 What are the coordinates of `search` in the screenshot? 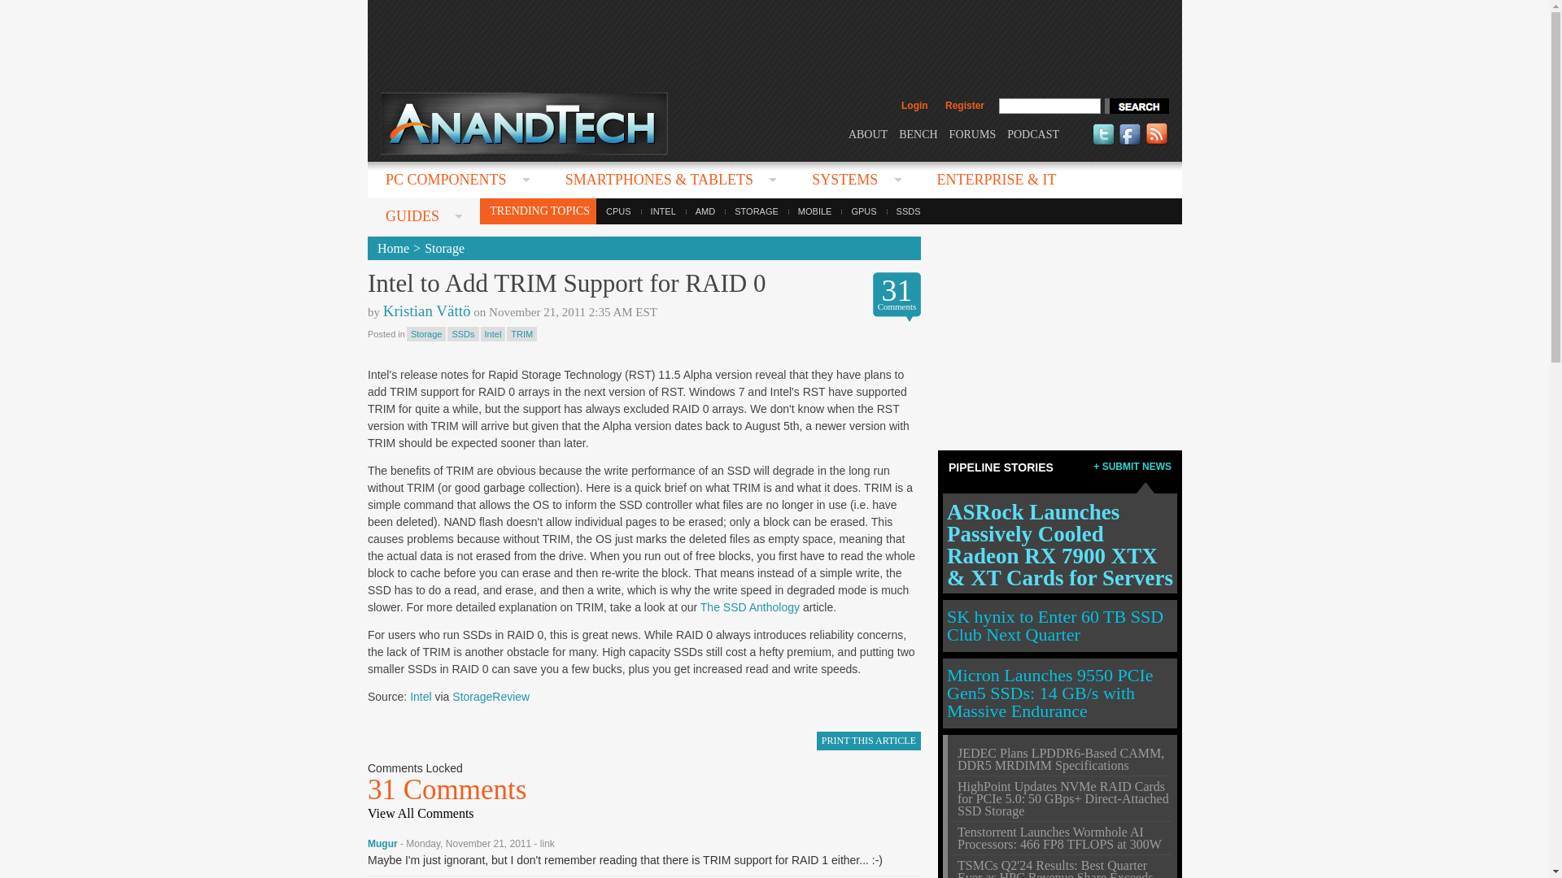 It's located at (1136, 106).